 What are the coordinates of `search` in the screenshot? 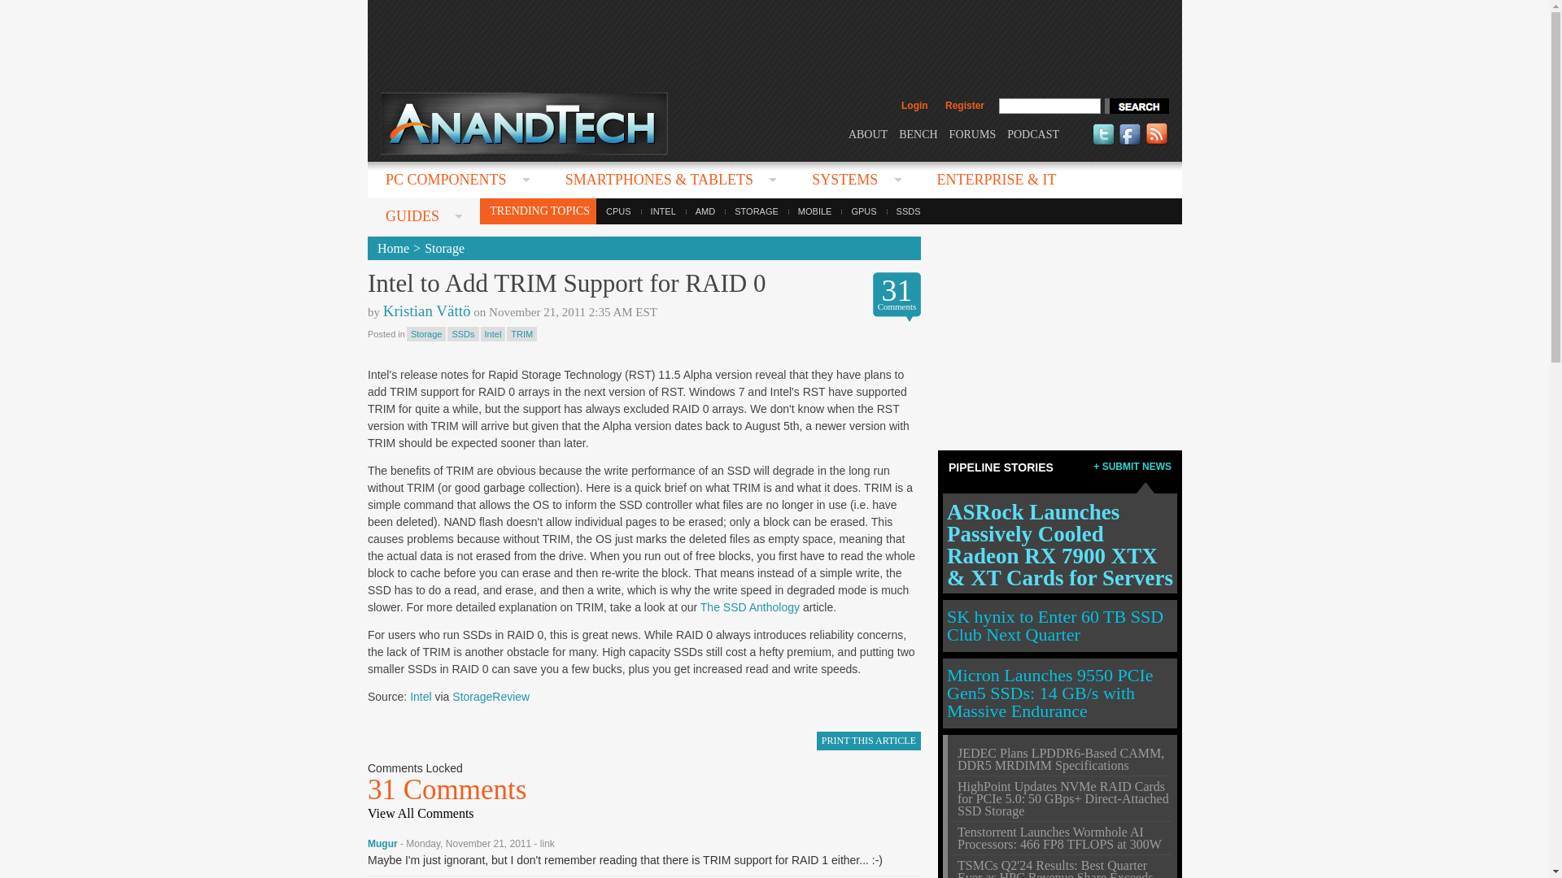 It's located at (1136, 106).